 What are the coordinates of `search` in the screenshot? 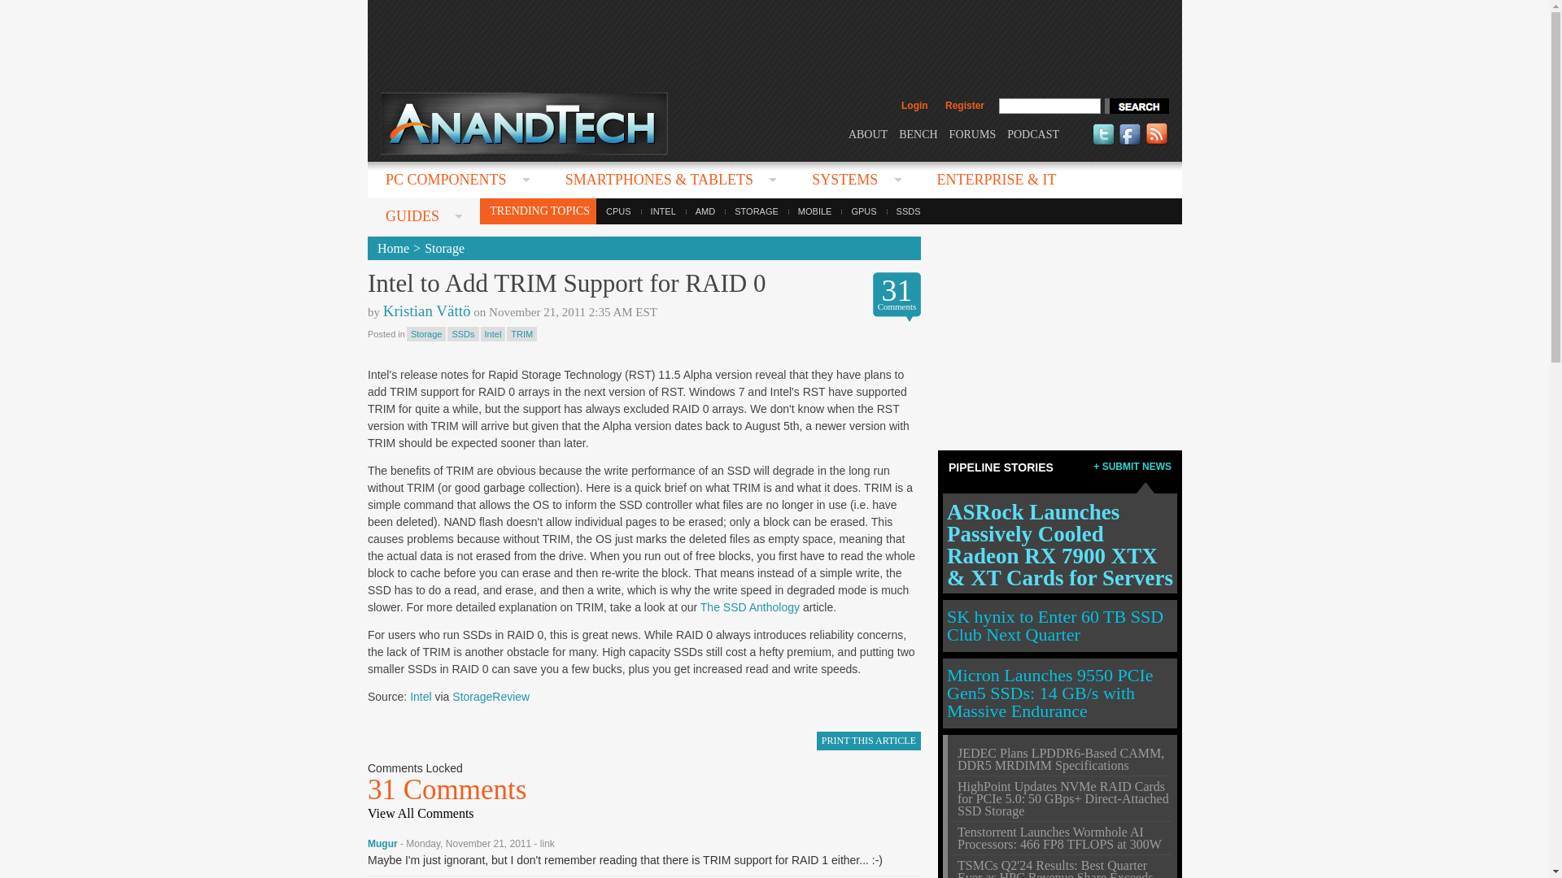 It's located at (1136, 106).